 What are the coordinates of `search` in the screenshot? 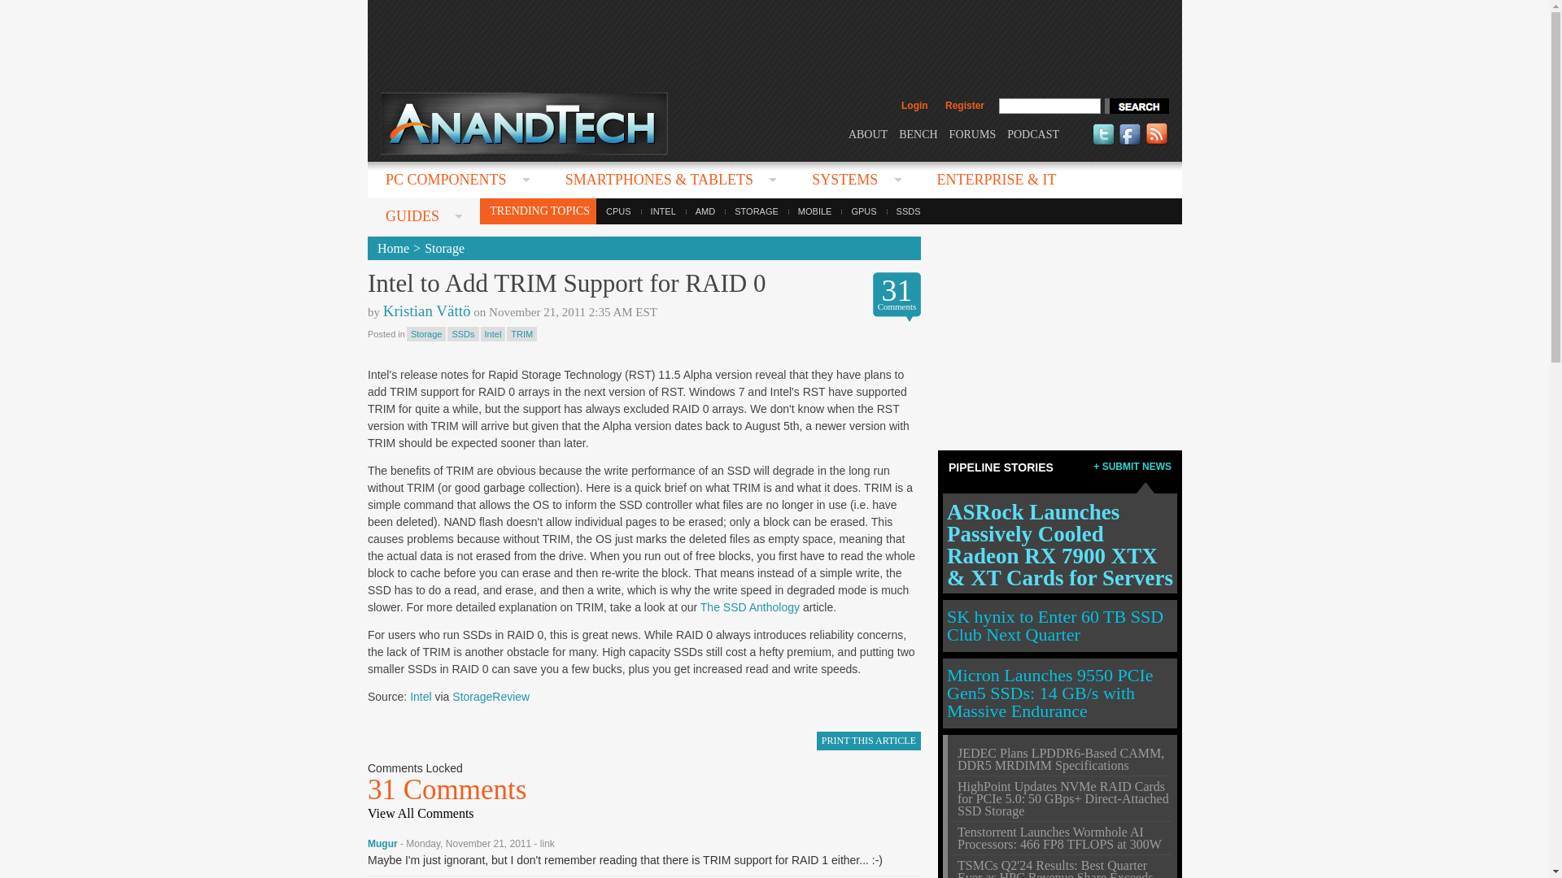 It's located at (1136, 106).